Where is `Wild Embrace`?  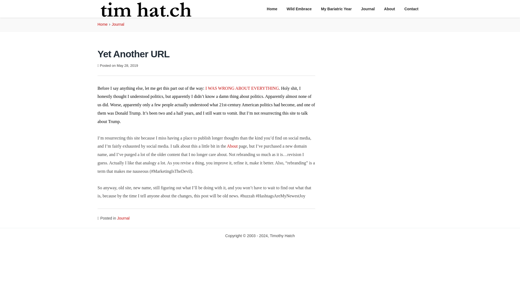
Wild Embrace is located at coordinates (299, 9).